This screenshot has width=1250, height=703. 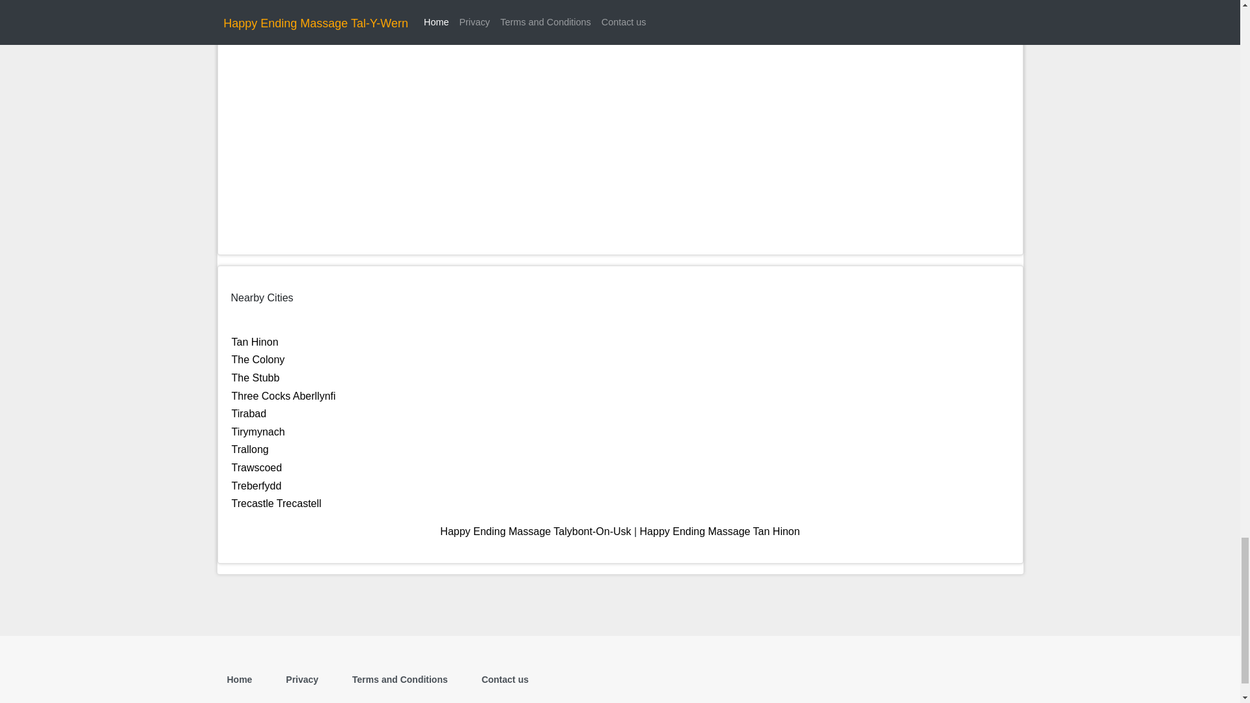 What do you see at coordinates (720, 531) in the screenshot?
I see `Happy Ending Massage Tan Hinon` at bounding box center [720, 531].